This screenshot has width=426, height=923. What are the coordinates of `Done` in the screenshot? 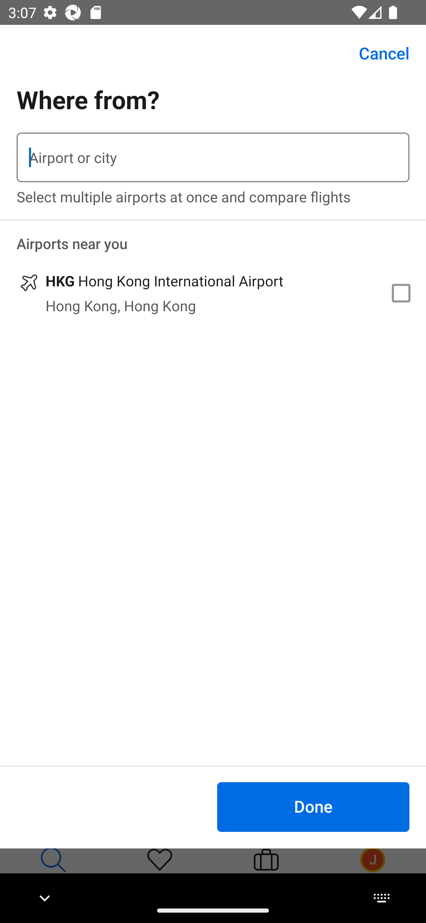 It's located at (313, 806).